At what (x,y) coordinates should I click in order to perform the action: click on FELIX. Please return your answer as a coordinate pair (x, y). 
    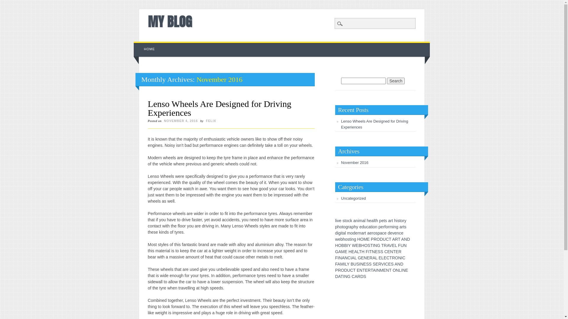
    Looking at the image, I should click on (211, 121).